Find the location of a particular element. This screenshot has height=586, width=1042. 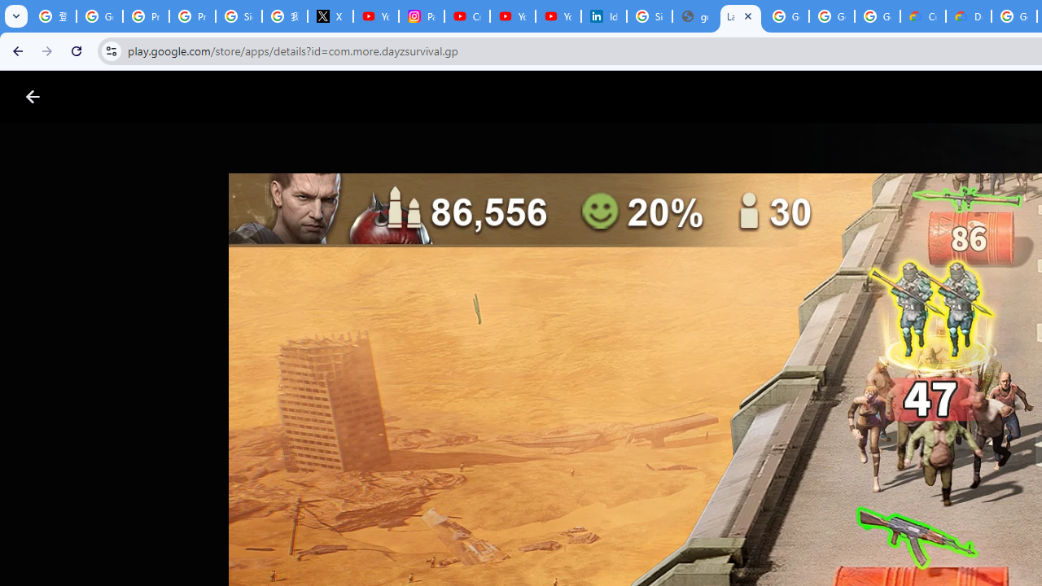

Google Workspace - Specific Terms is located at coordinates (877, 16).